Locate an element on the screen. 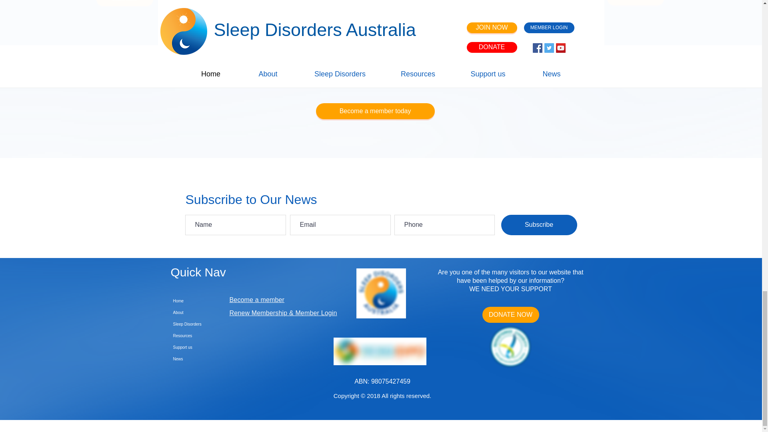 This screenshot has height=432, width=768. Become a member today is located at coordinates (375, 111).